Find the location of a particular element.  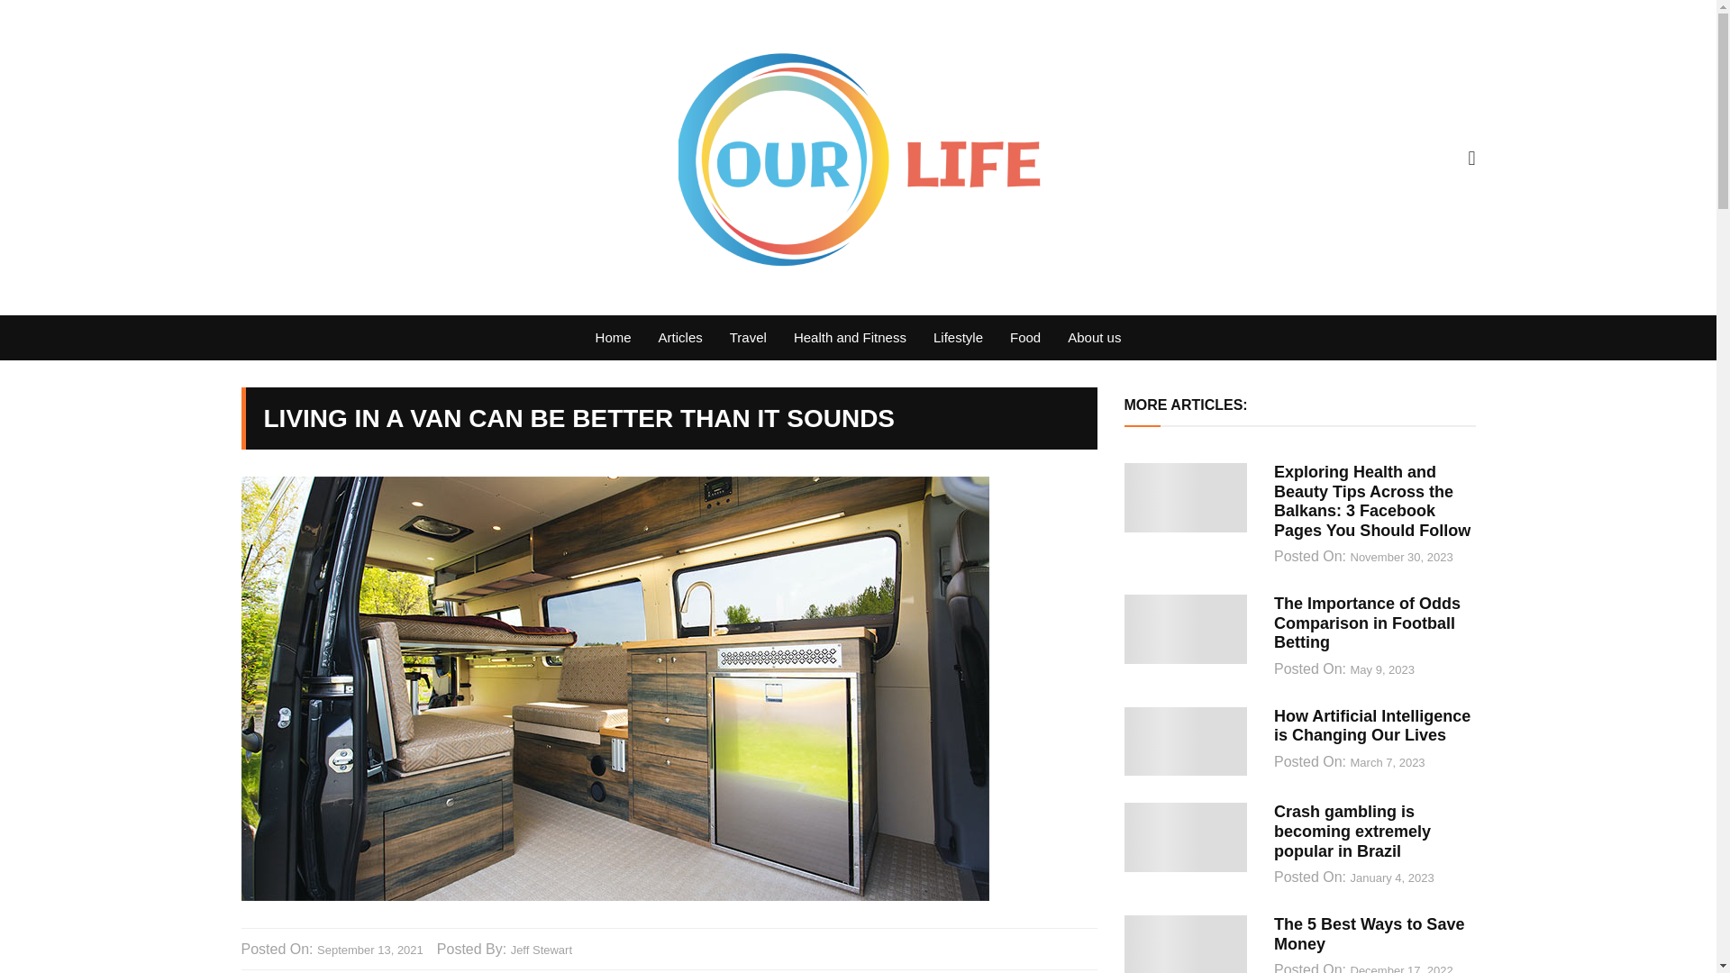

Articles is located at coordinates (680, 337).